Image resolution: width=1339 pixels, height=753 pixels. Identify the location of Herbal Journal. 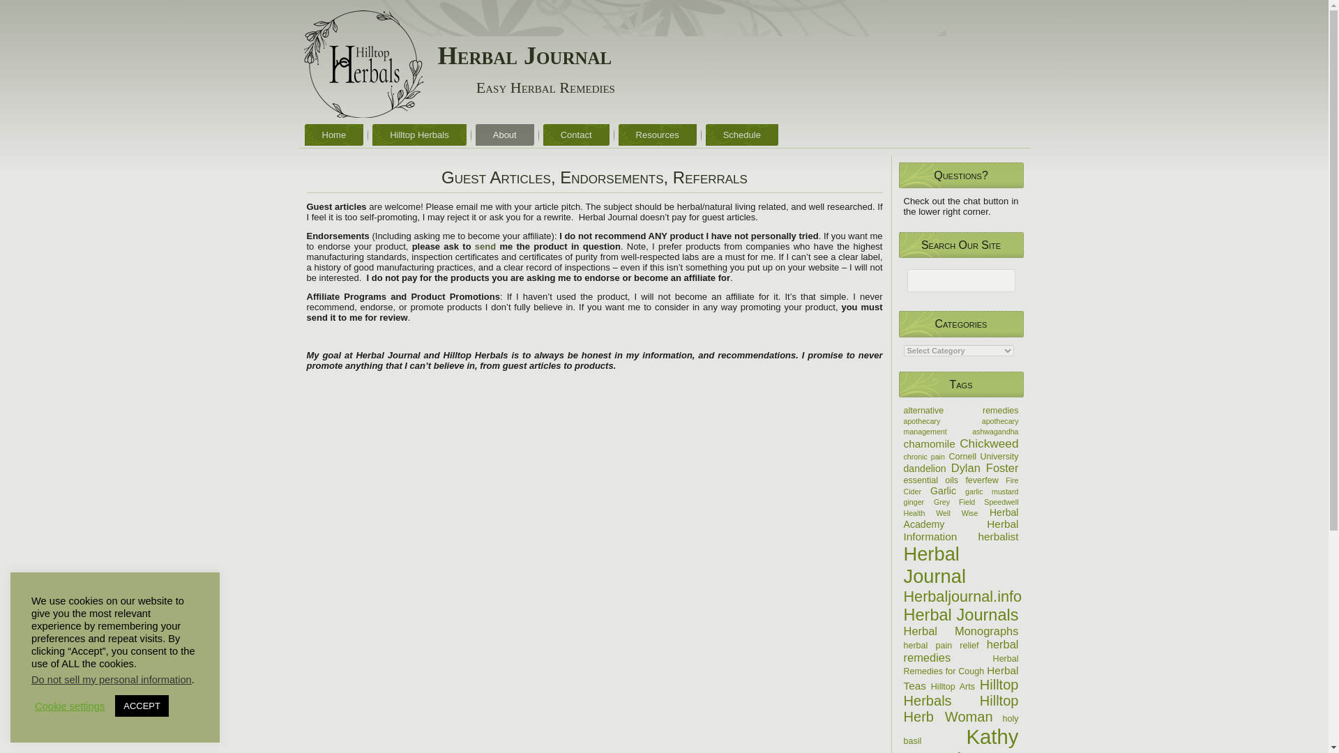
(524, 56).